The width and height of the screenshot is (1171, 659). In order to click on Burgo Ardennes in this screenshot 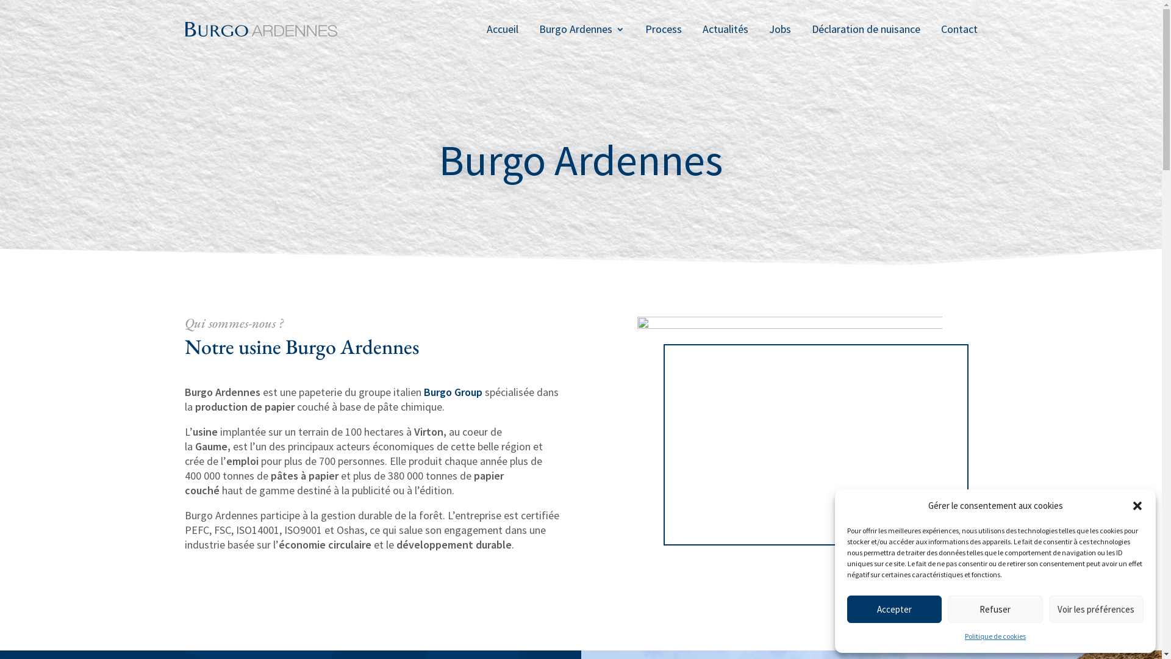, I will do `click(582, 29)`.